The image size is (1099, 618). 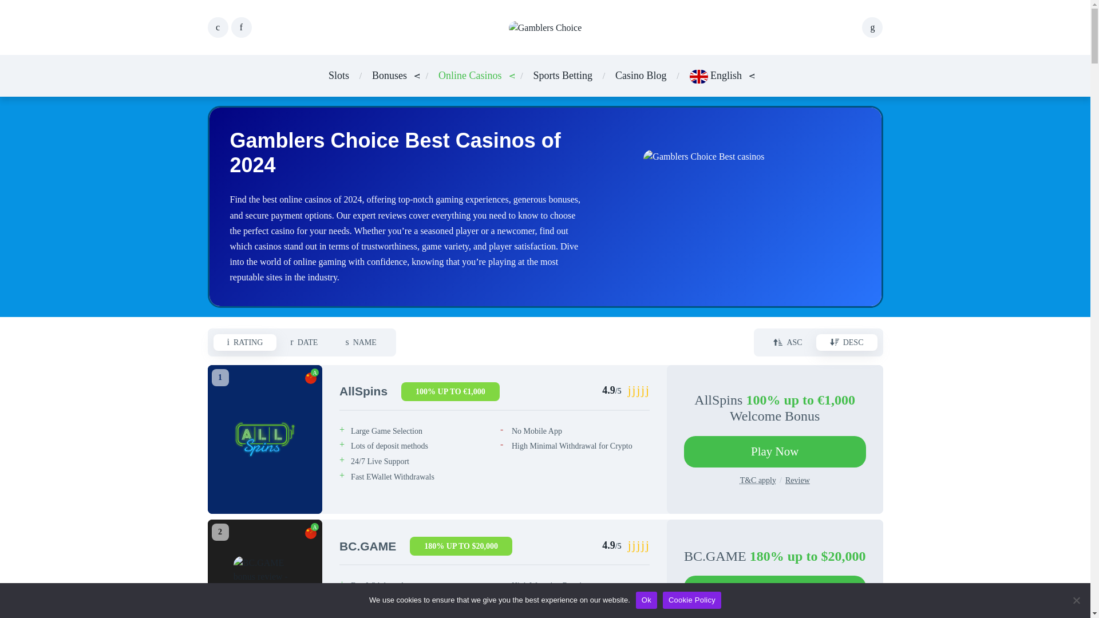 What do you see at coordinates (339, 76) in the screenshot?
I see `Slots` at bounding box center [339, 76].